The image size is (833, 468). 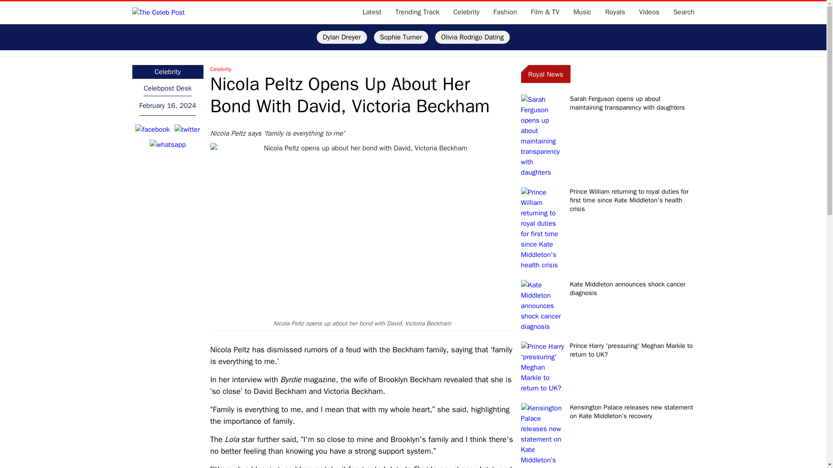 What do you see at coordinates (362, 69) in the screenshot?
I see `Celebrity` at bounding box center [362, 69].